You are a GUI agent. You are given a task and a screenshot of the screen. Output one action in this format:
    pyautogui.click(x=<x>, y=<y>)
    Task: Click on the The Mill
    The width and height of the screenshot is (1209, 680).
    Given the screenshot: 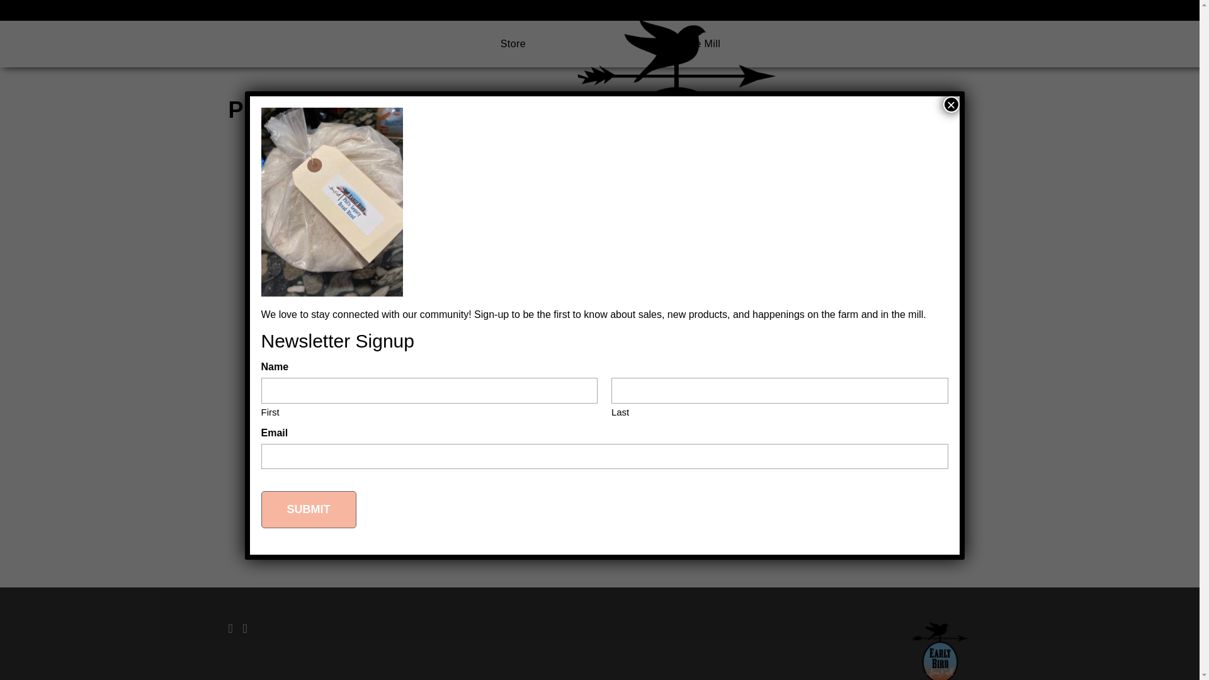 What is the action you would take?
    pyautogui.click(x=701, y=43)
    